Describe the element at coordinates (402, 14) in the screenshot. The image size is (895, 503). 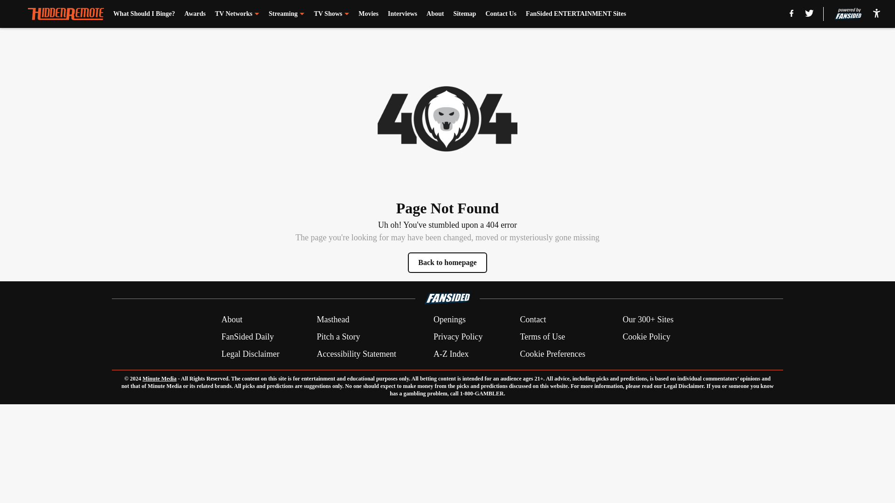
I see `Interviews` at that location.